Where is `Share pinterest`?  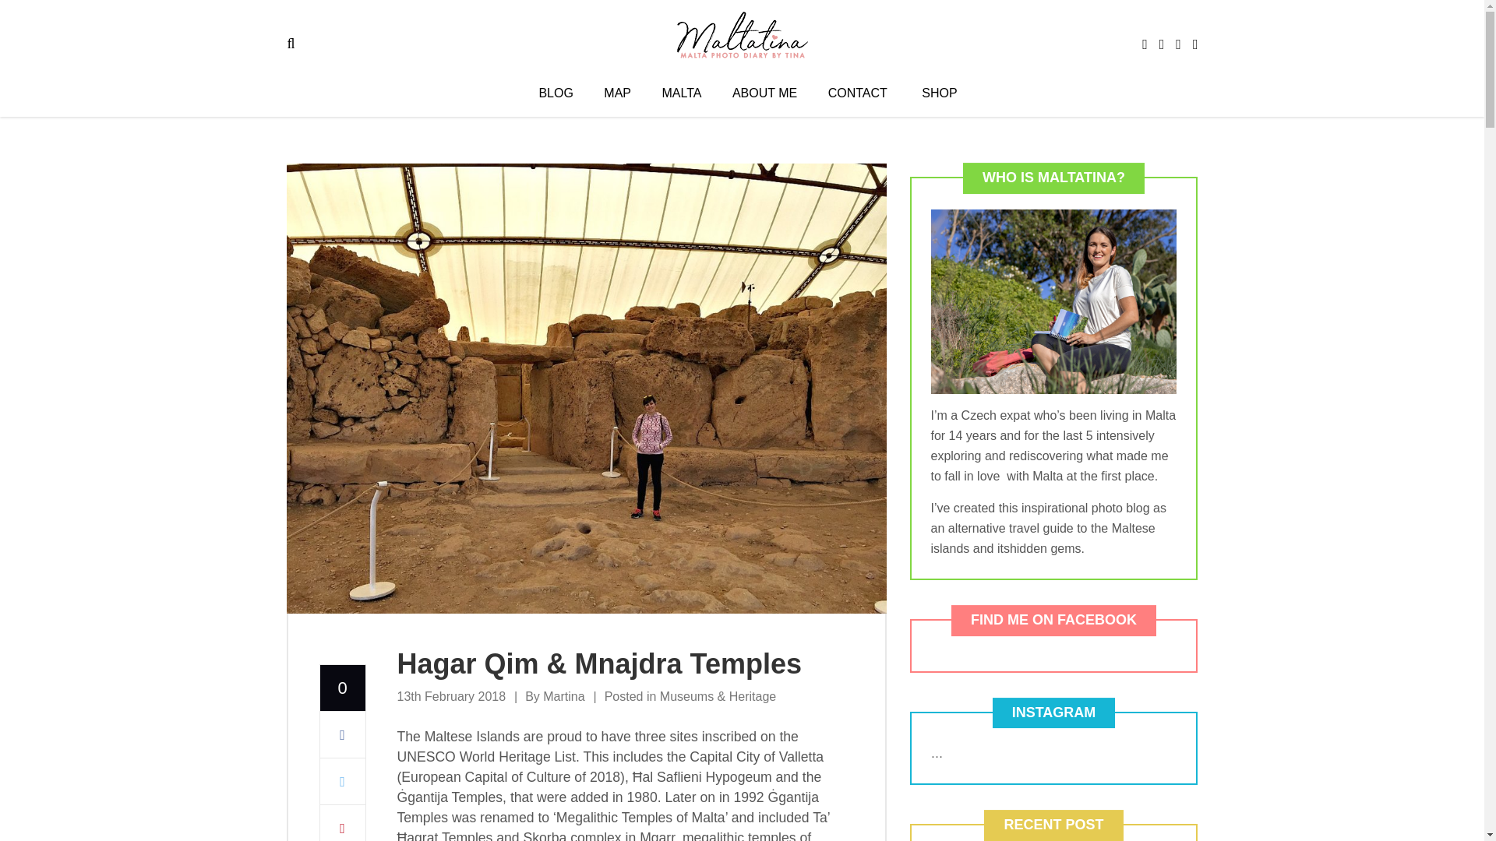
Share pinterest is located at coordinates (342, 822).